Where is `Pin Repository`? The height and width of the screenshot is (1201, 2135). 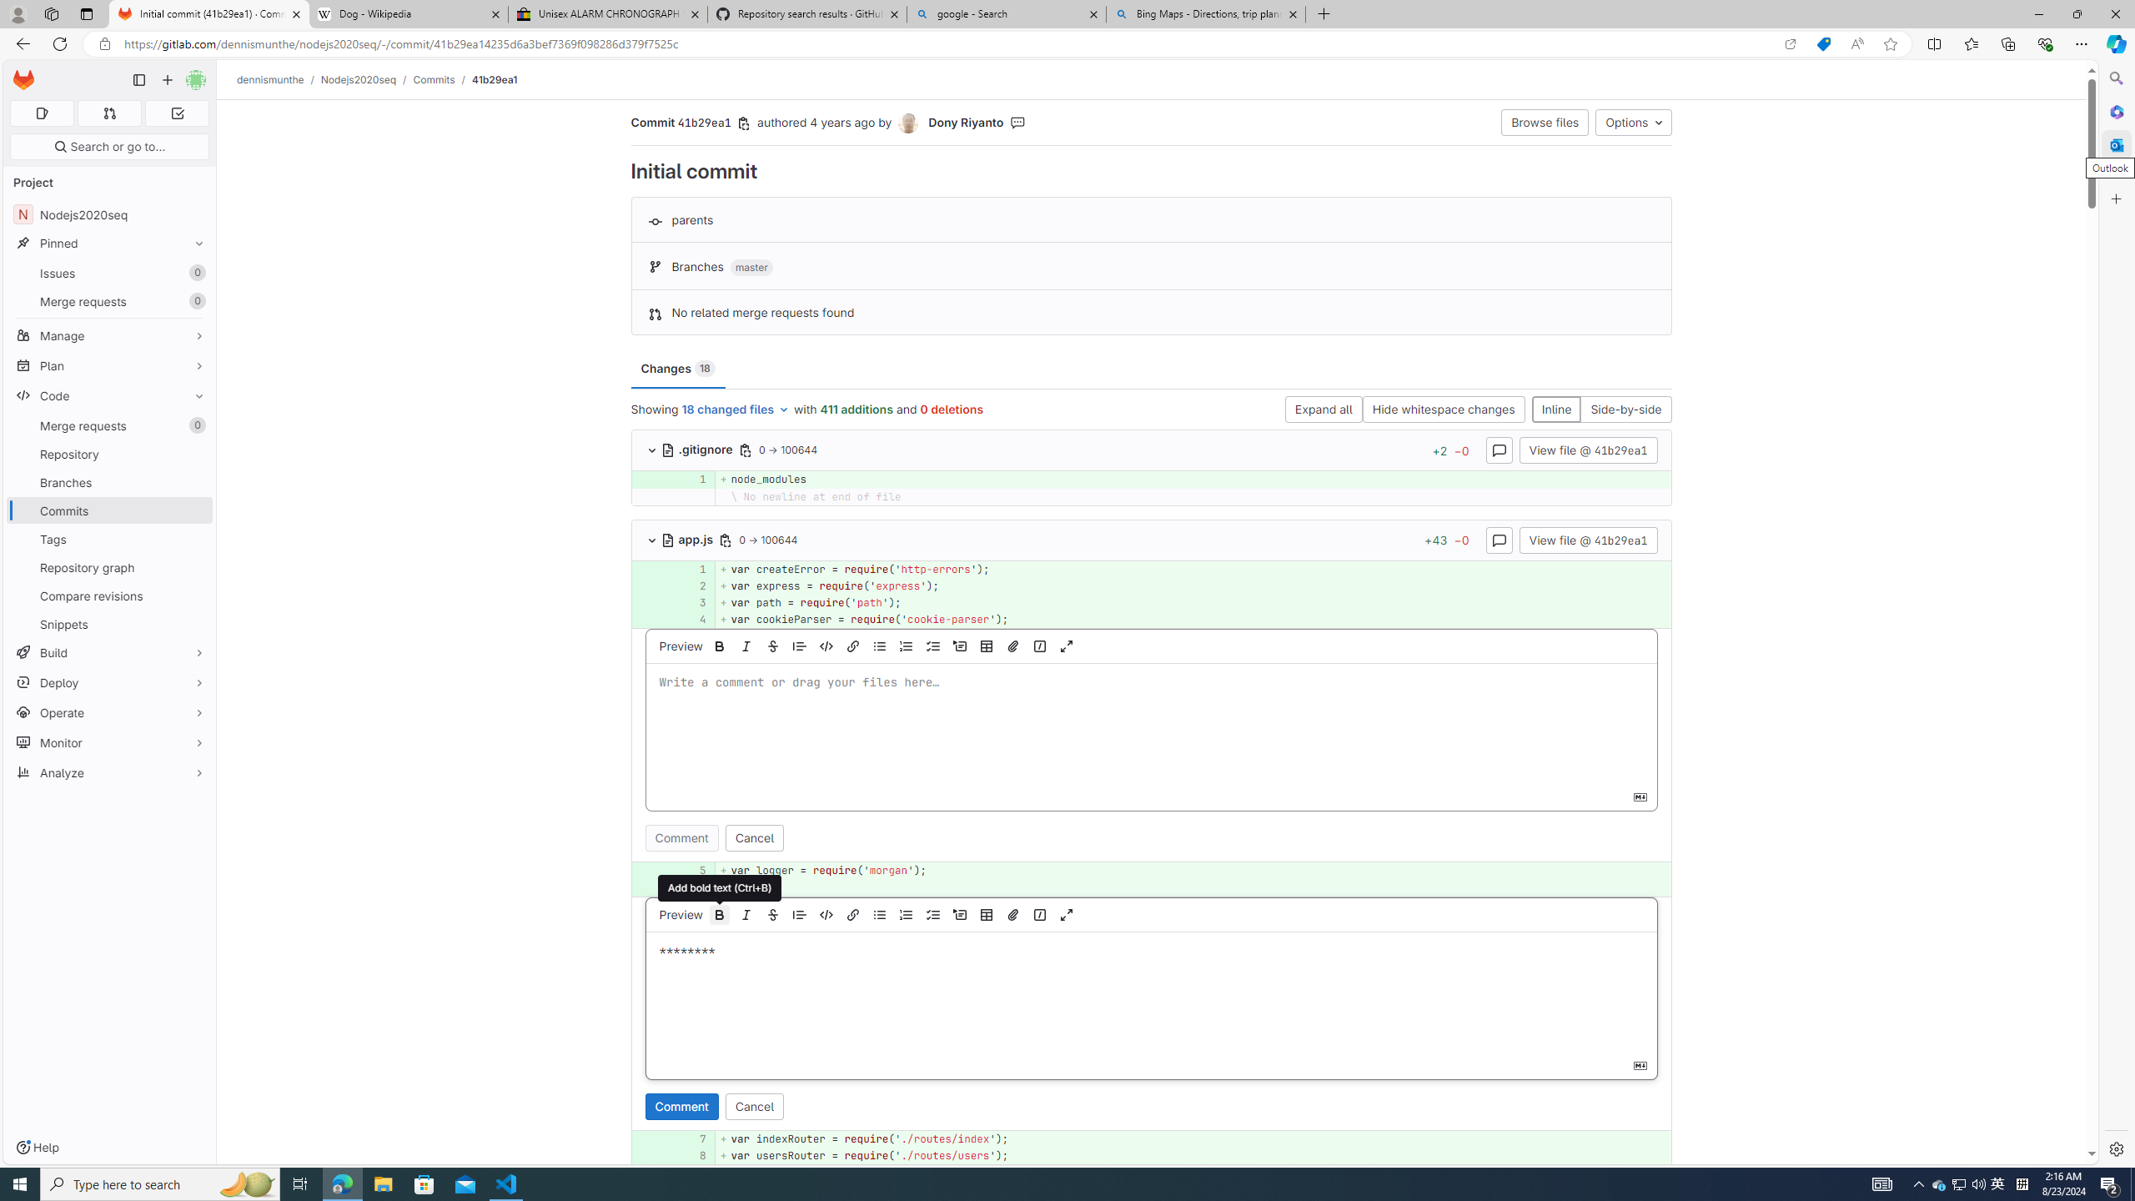
Pin Repository is located at coordinates (195, 454).